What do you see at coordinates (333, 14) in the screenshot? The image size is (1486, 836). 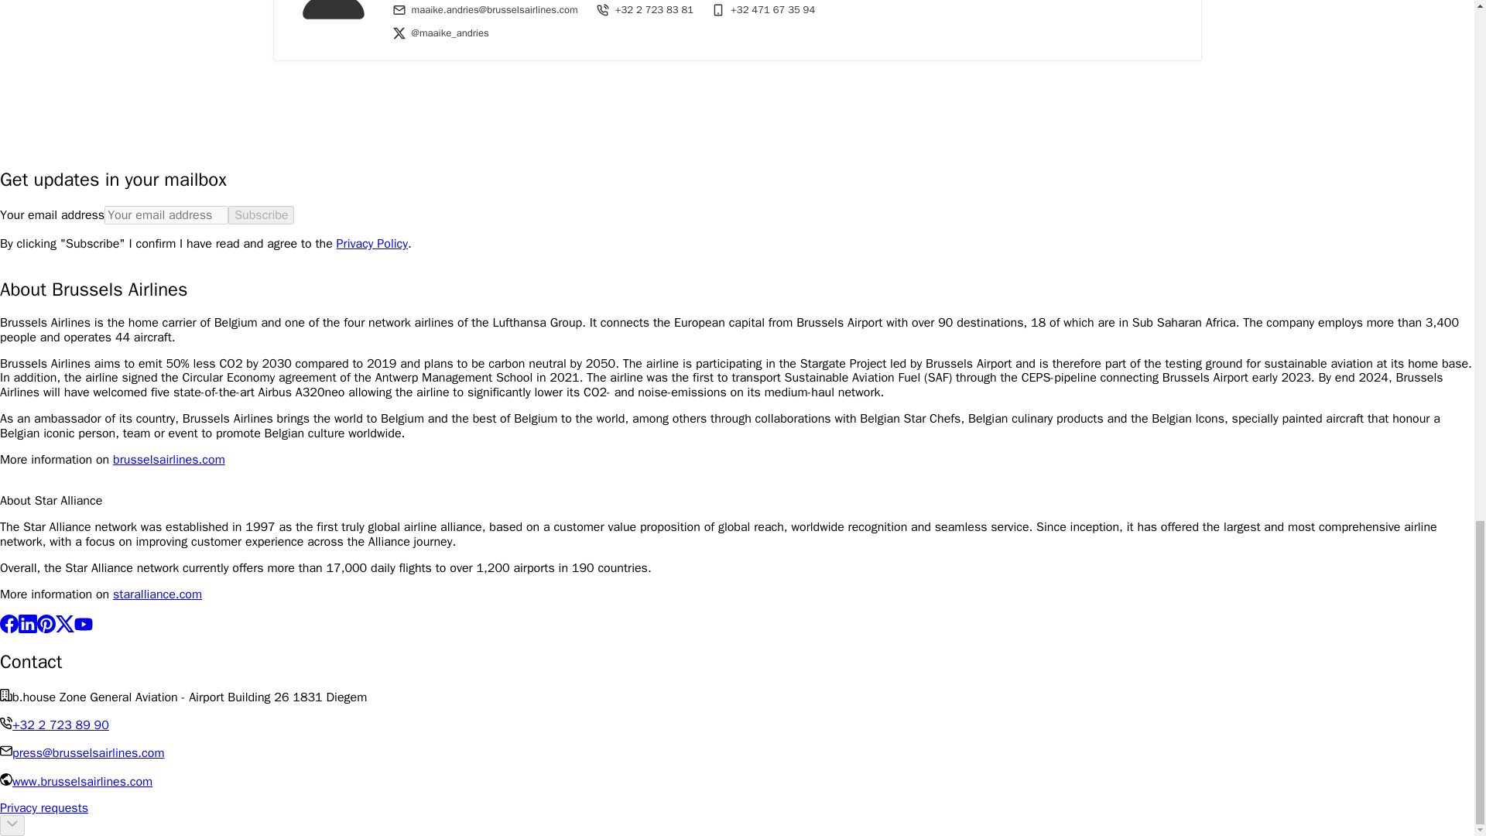 I see `Maaike Andries` at bounding box center [333, 14].